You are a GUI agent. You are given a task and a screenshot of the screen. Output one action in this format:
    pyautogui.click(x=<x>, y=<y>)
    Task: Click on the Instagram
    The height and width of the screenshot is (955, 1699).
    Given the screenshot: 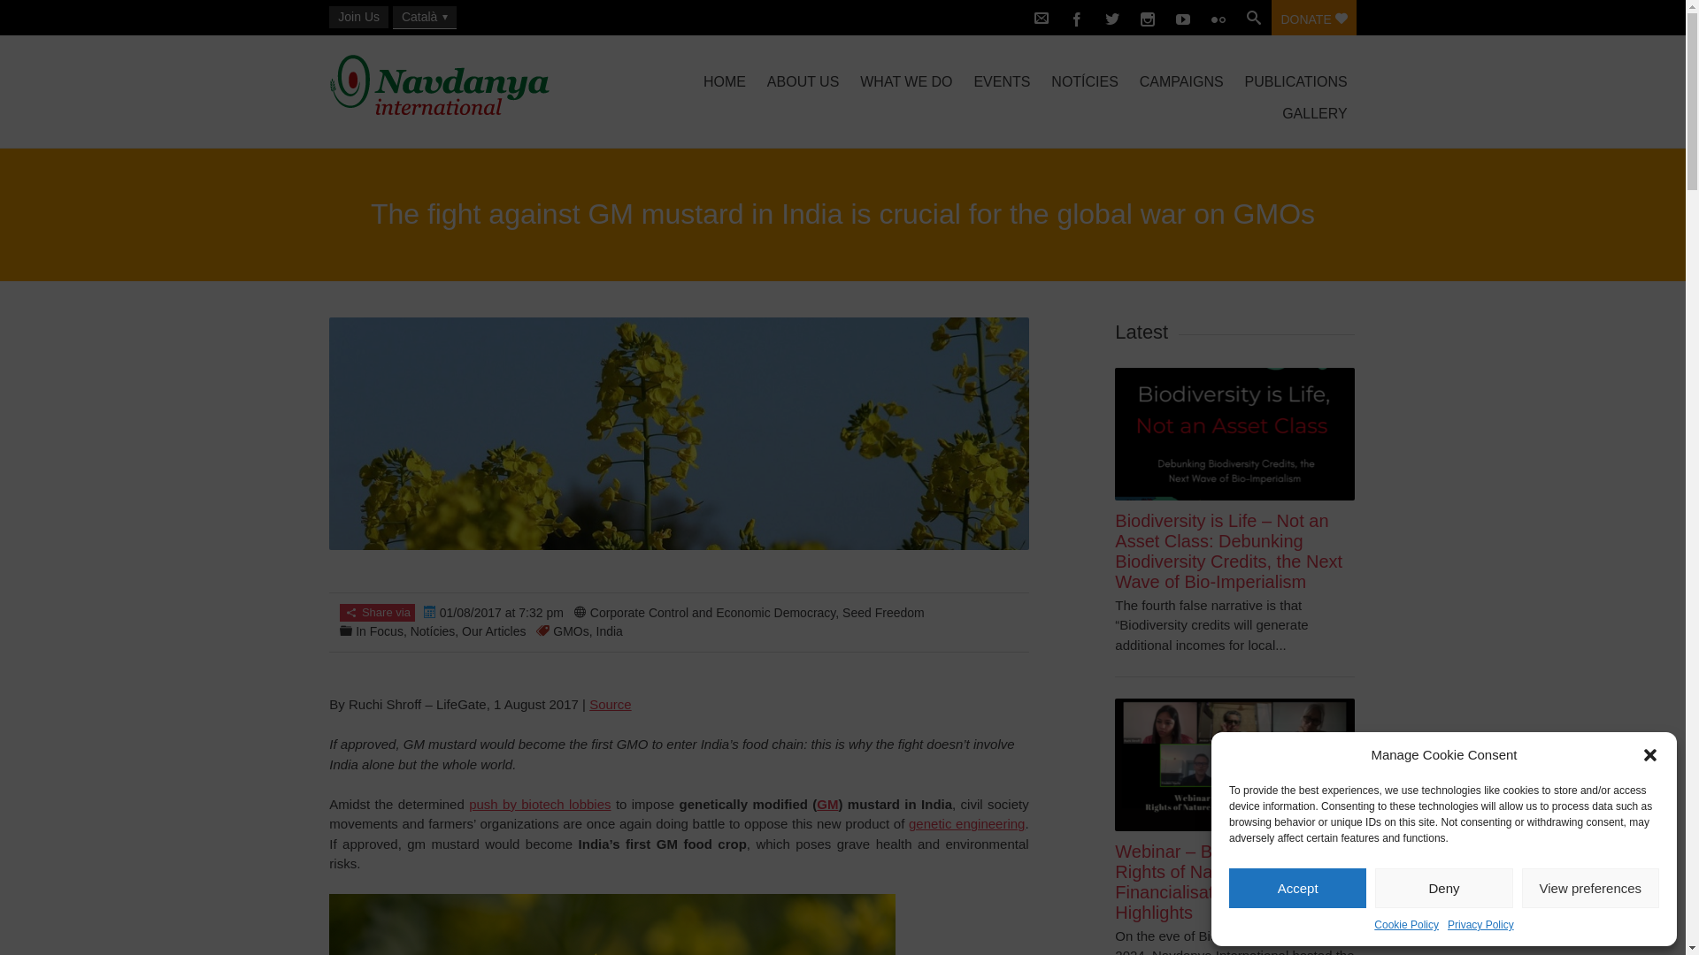 What is the action you would take?
    pyautogui.click(x=1147, y=18)
    